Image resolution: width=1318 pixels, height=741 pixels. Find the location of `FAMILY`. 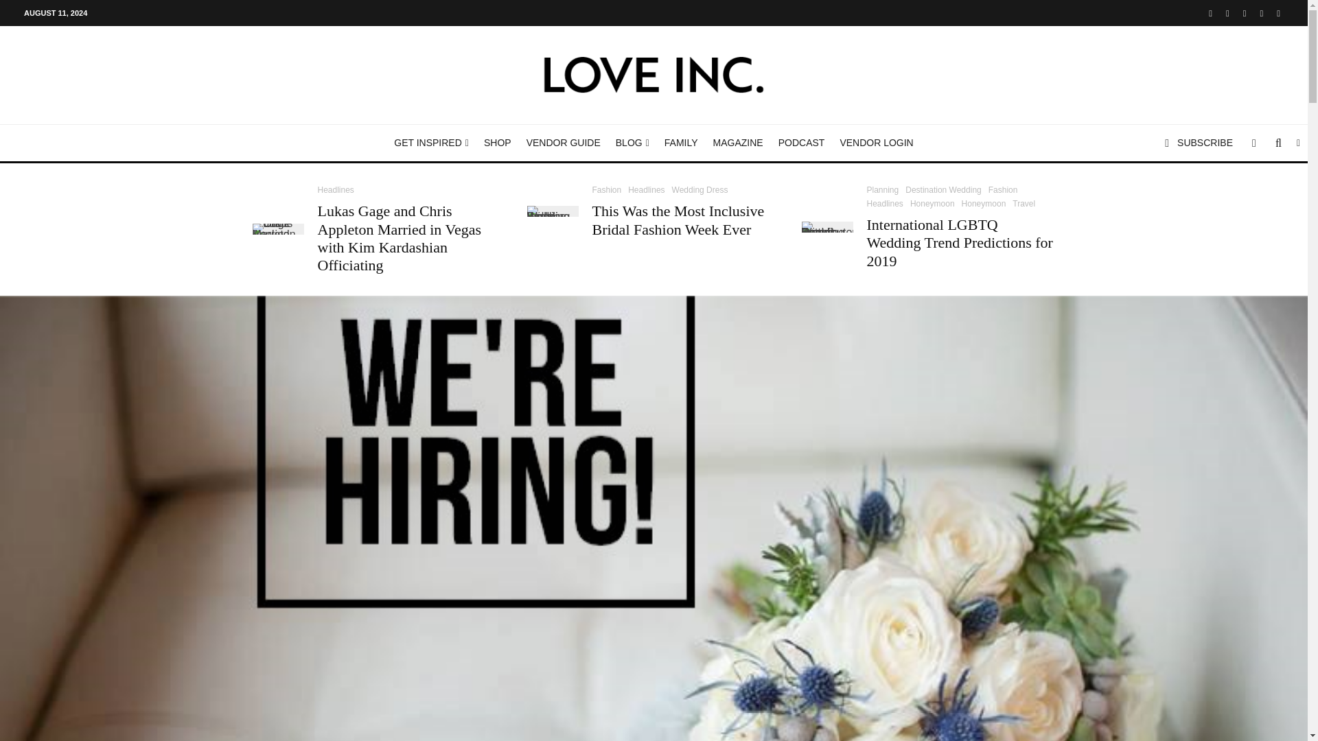

FAMILY is located at coordinates (681, 143).